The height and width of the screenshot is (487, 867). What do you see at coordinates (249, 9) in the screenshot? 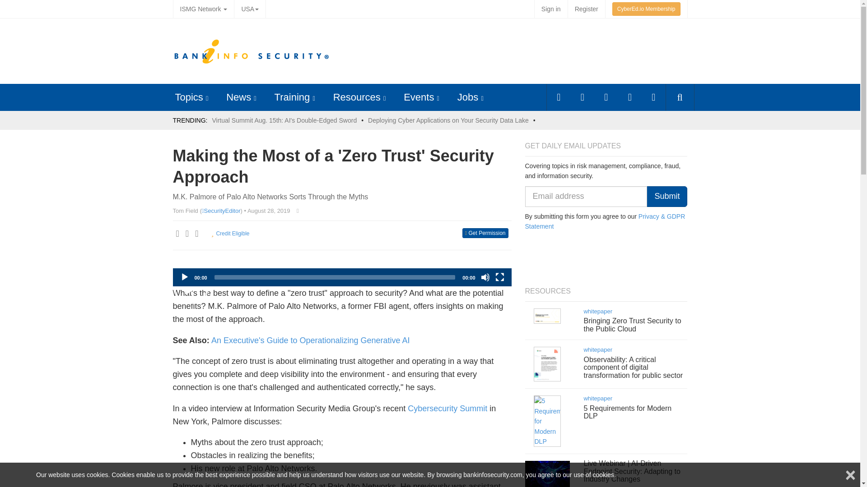
I see `USA` at bounding box center [249, 9].